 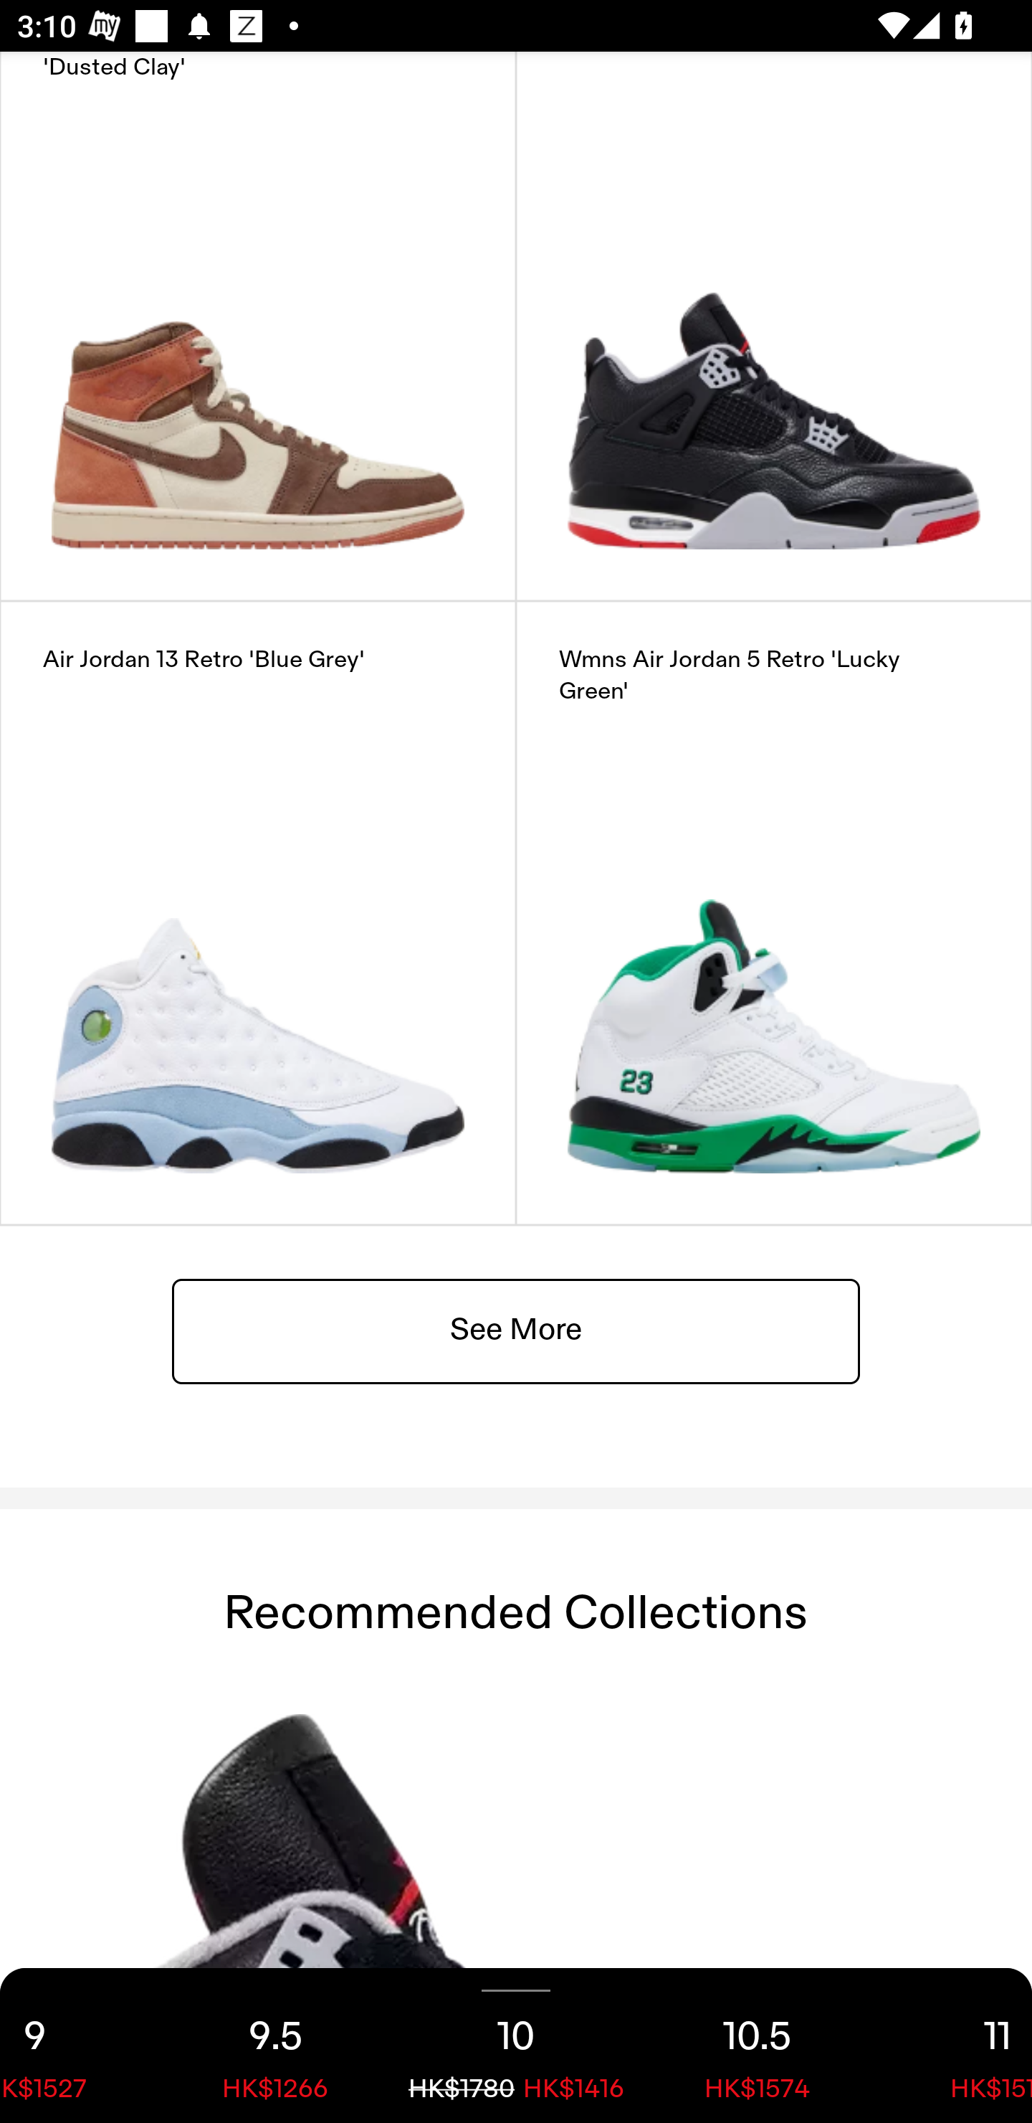 What do you see at coordinates (757, 2046) in the screenshot?
I see `10.5 HK$1574` at bounding box center [757, 2046].